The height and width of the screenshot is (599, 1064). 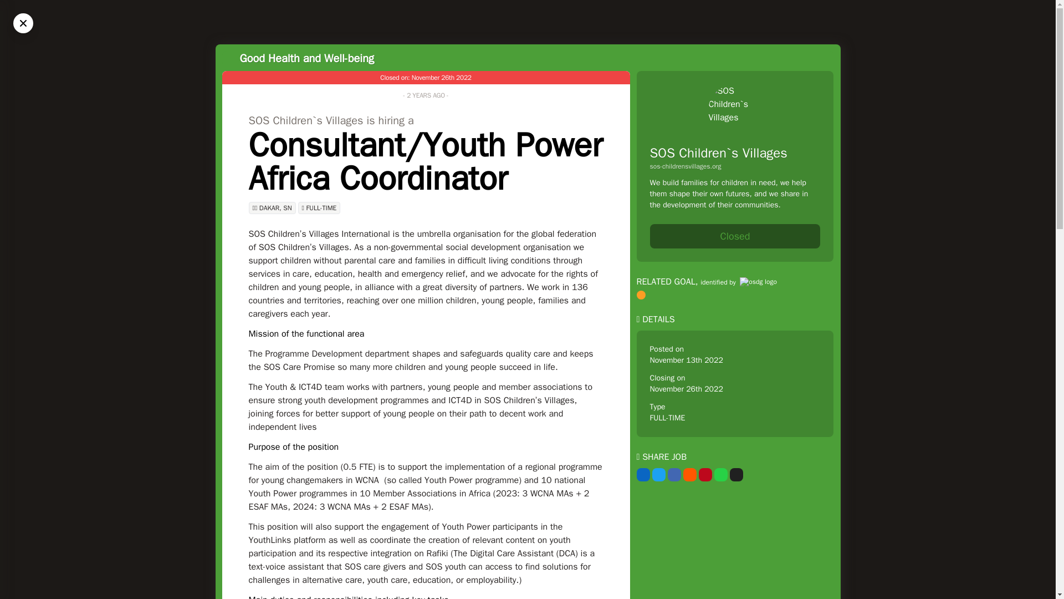 What do you see at coordinates (643, 475) in the screenshot?
I see `share on linkedin` at bounding box center [643, 475].